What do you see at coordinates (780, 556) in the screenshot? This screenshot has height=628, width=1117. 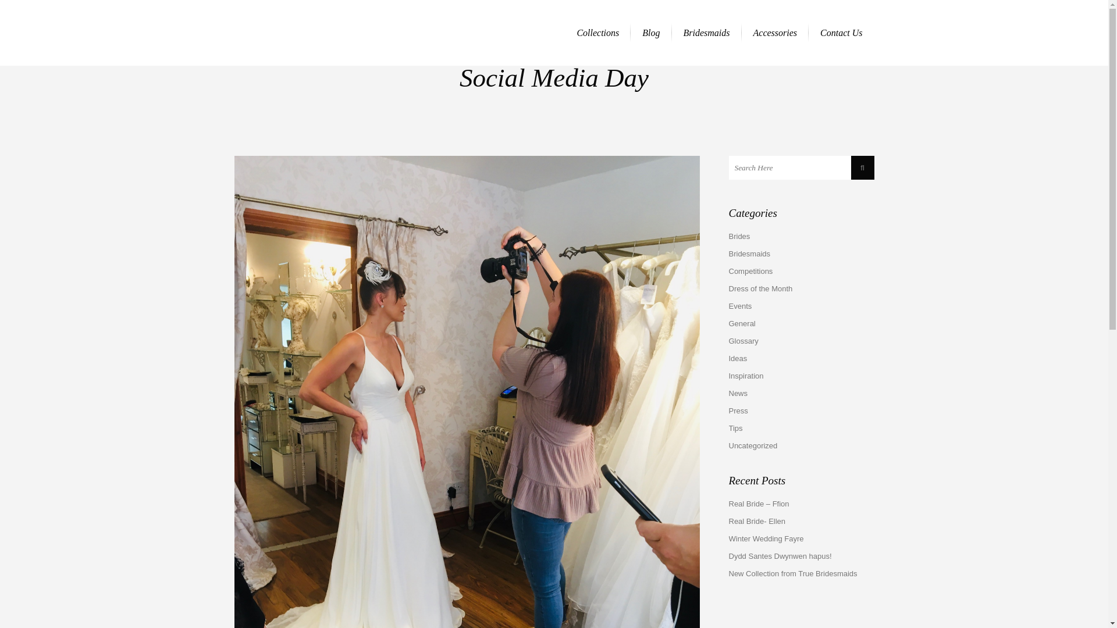 I see `Dydd Santes Dwynwen hapus!` at bounding box center [780, 556].